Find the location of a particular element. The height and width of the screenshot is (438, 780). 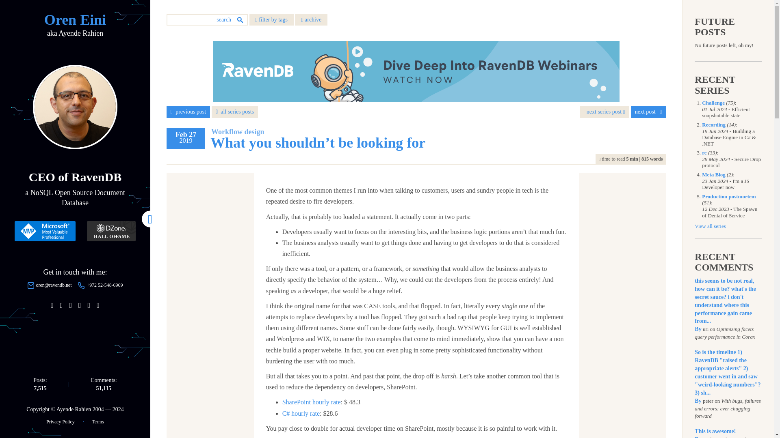

Microsoft MVP Reconnect Oren Eini is located at coordinates (45, 231).